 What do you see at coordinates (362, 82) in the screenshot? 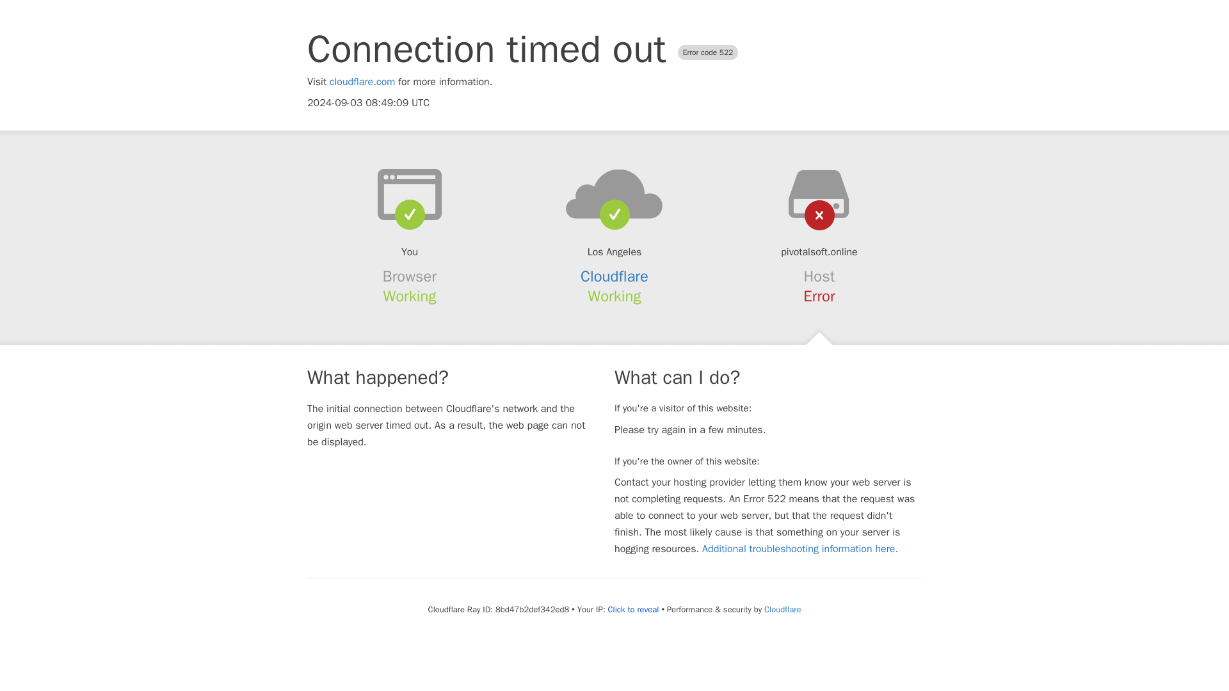
I see `cloudflare.com` at bounding box center [362, 82].